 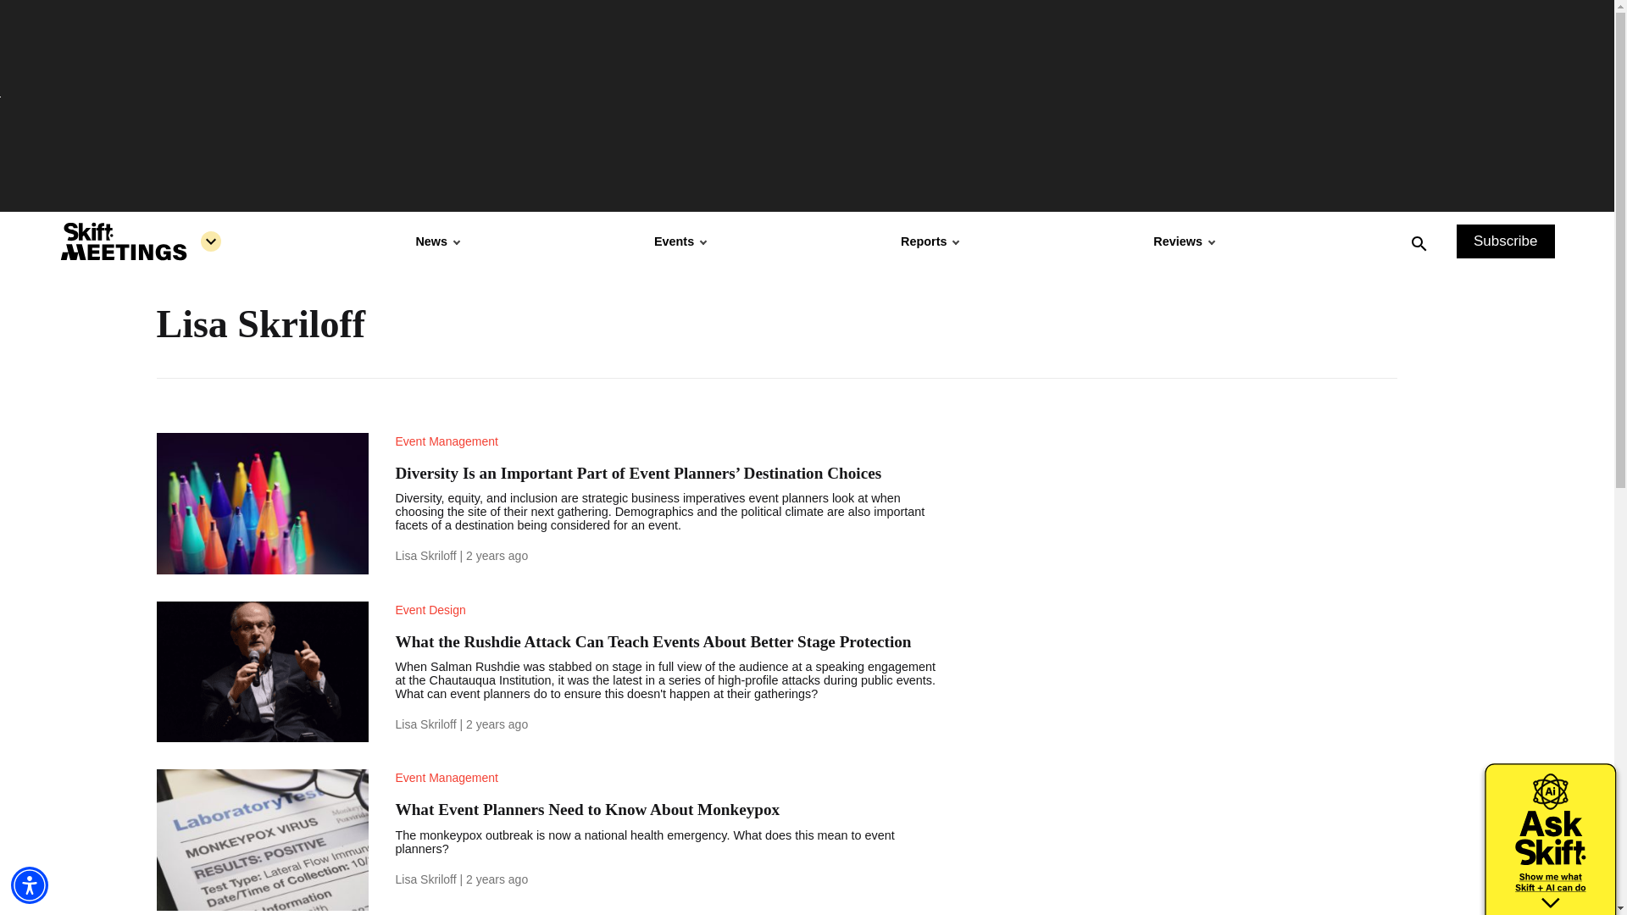 I want to click on Subscribe, so click(x=1505, y=241).